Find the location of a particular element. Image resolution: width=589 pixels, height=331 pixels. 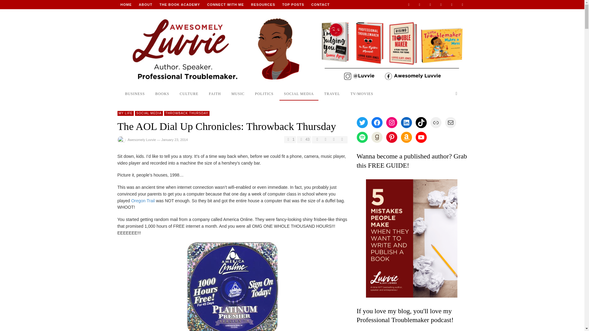

Contact is located at coordinates (320, 5).